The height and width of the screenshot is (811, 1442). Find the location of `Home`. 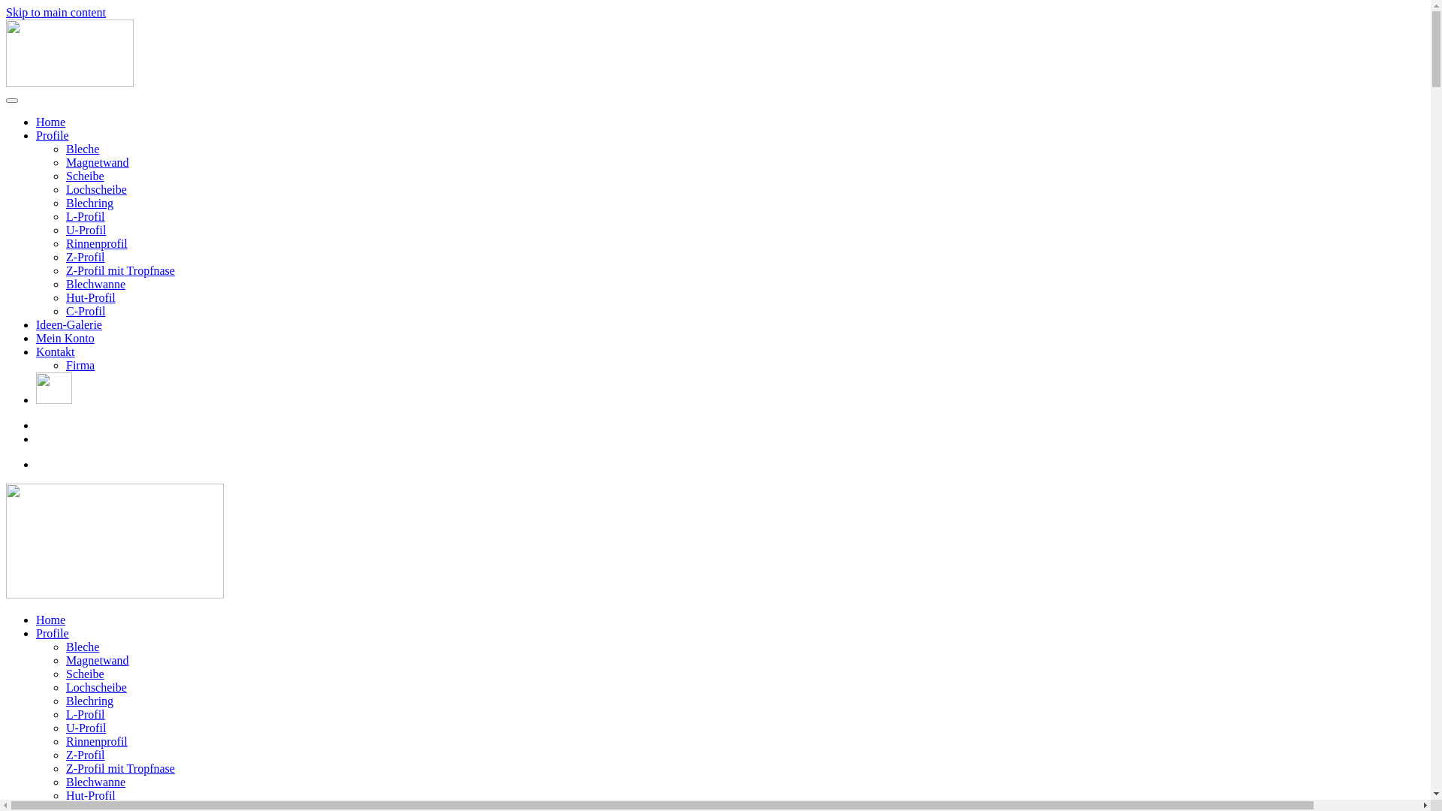

Home is located at coordinates (51, 122).